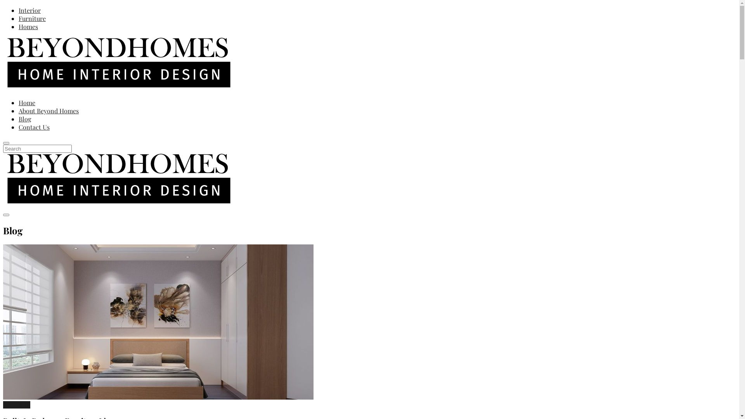 The height and width of the screenshot is (419, 745). Describe the element at coordinates (28, 26) in the screenshot. I see `Homes` at that location.